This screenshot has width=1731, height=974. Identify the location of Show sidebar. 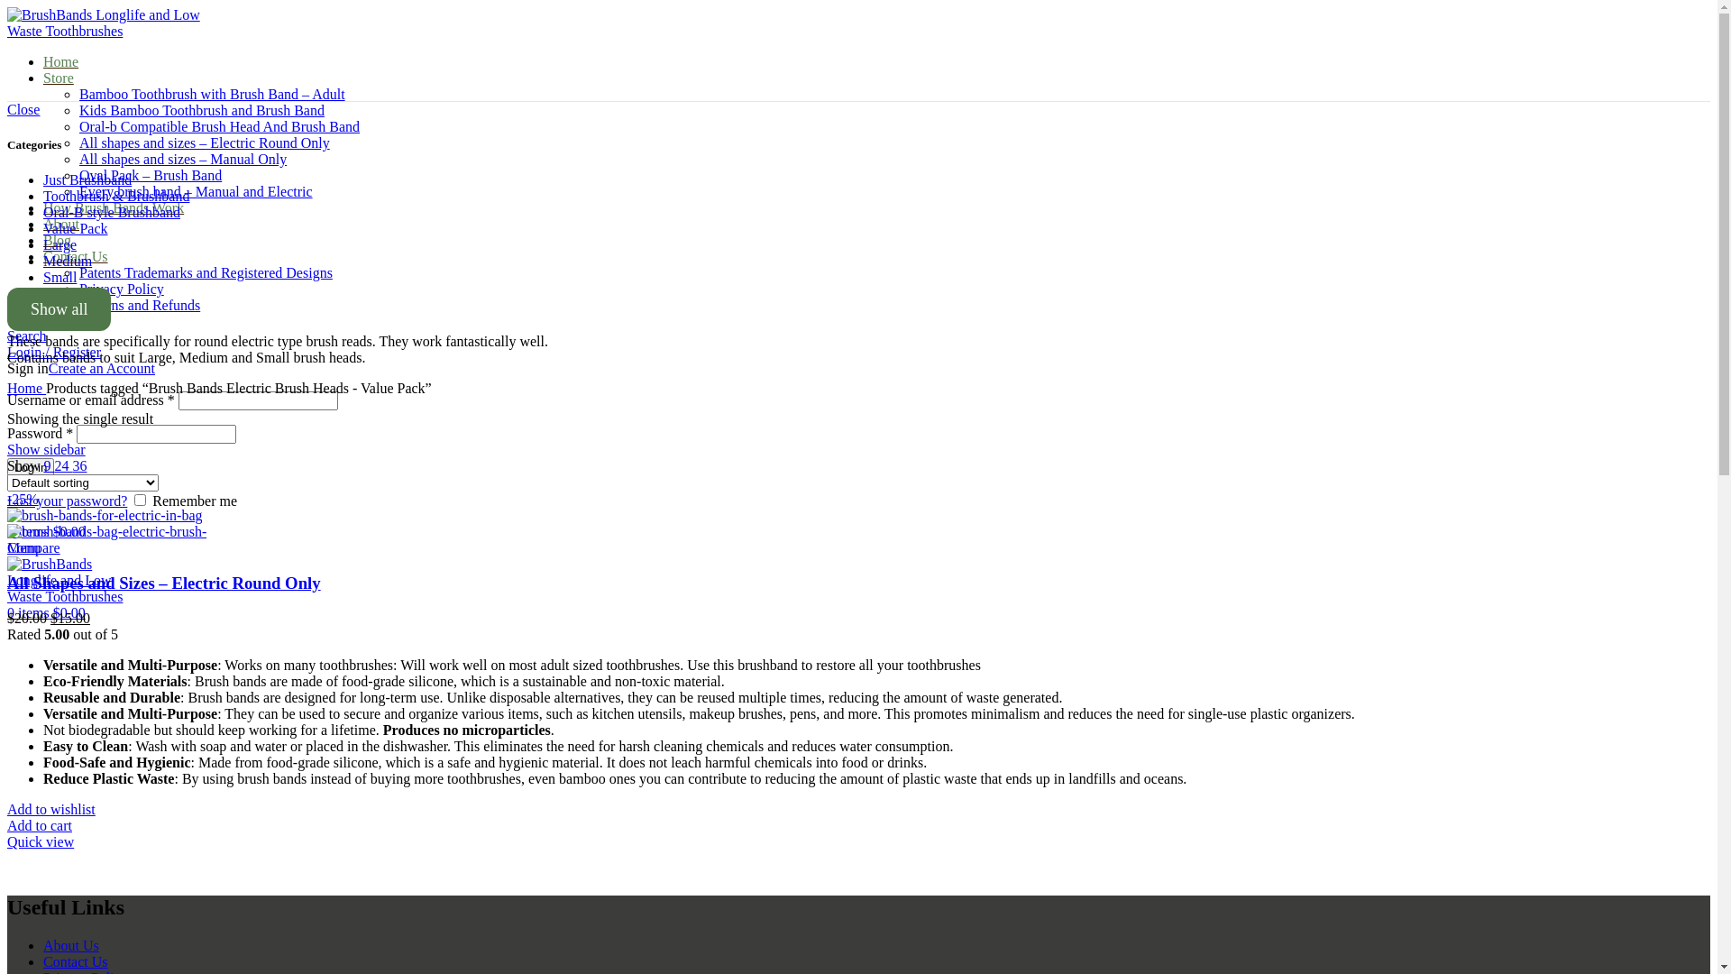
(47, 449).